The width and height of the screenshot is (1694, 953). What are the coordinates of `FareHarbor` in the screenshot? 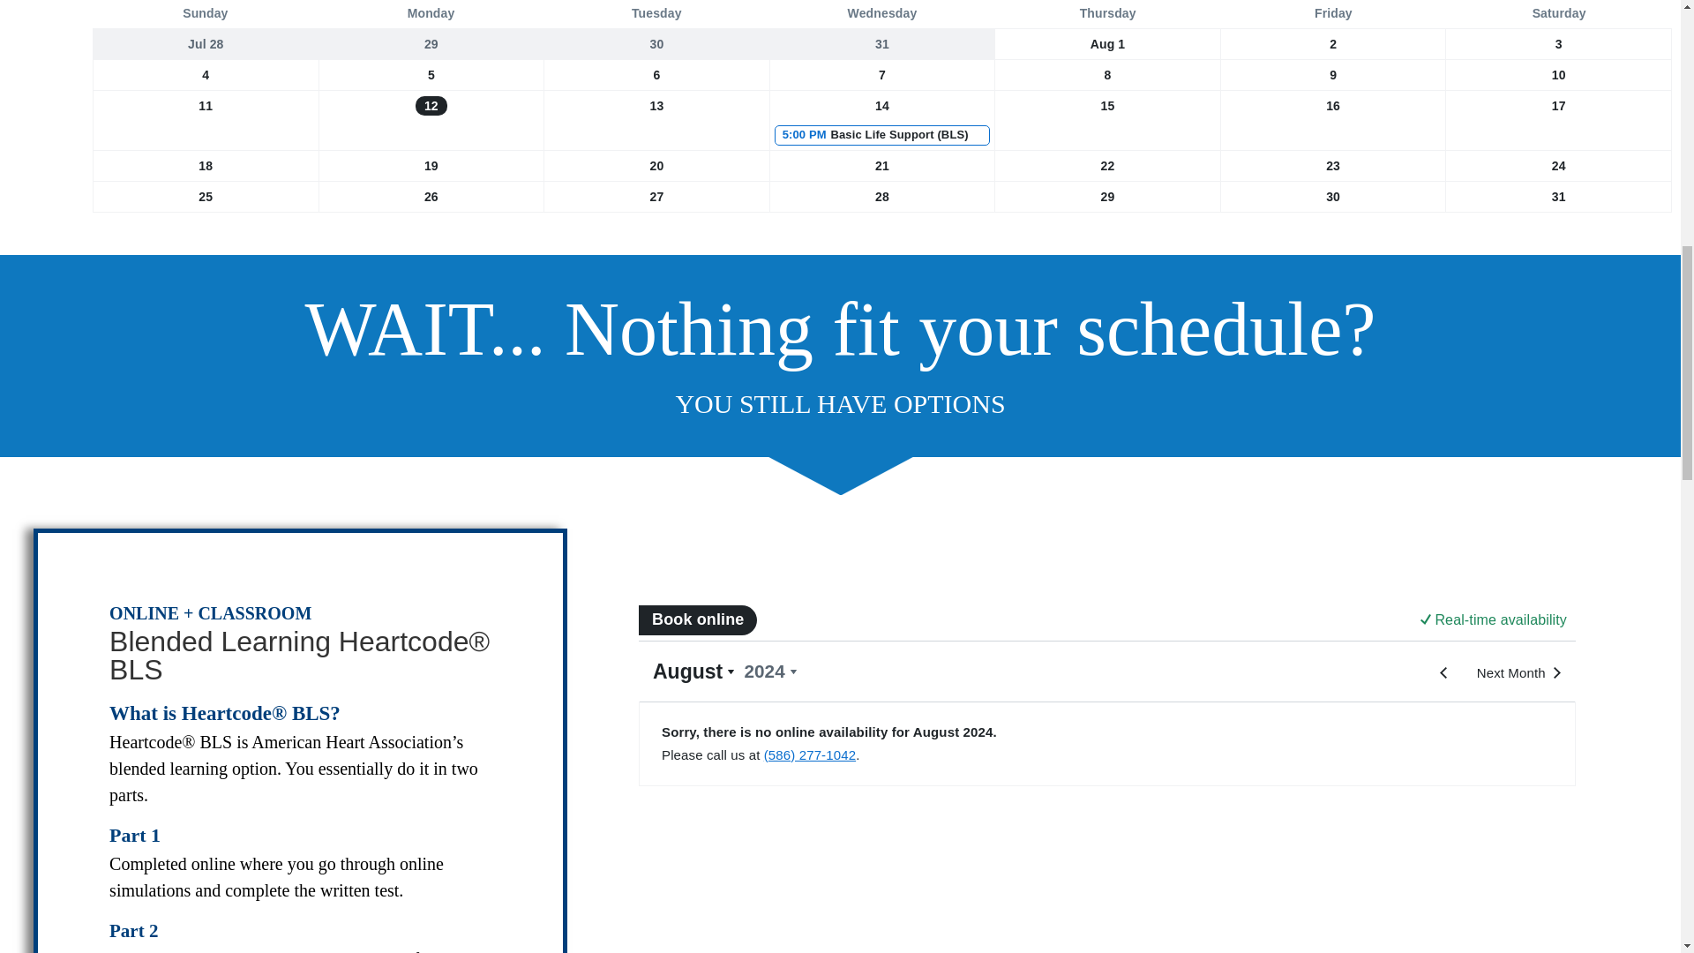 It's located at (1106, 694).